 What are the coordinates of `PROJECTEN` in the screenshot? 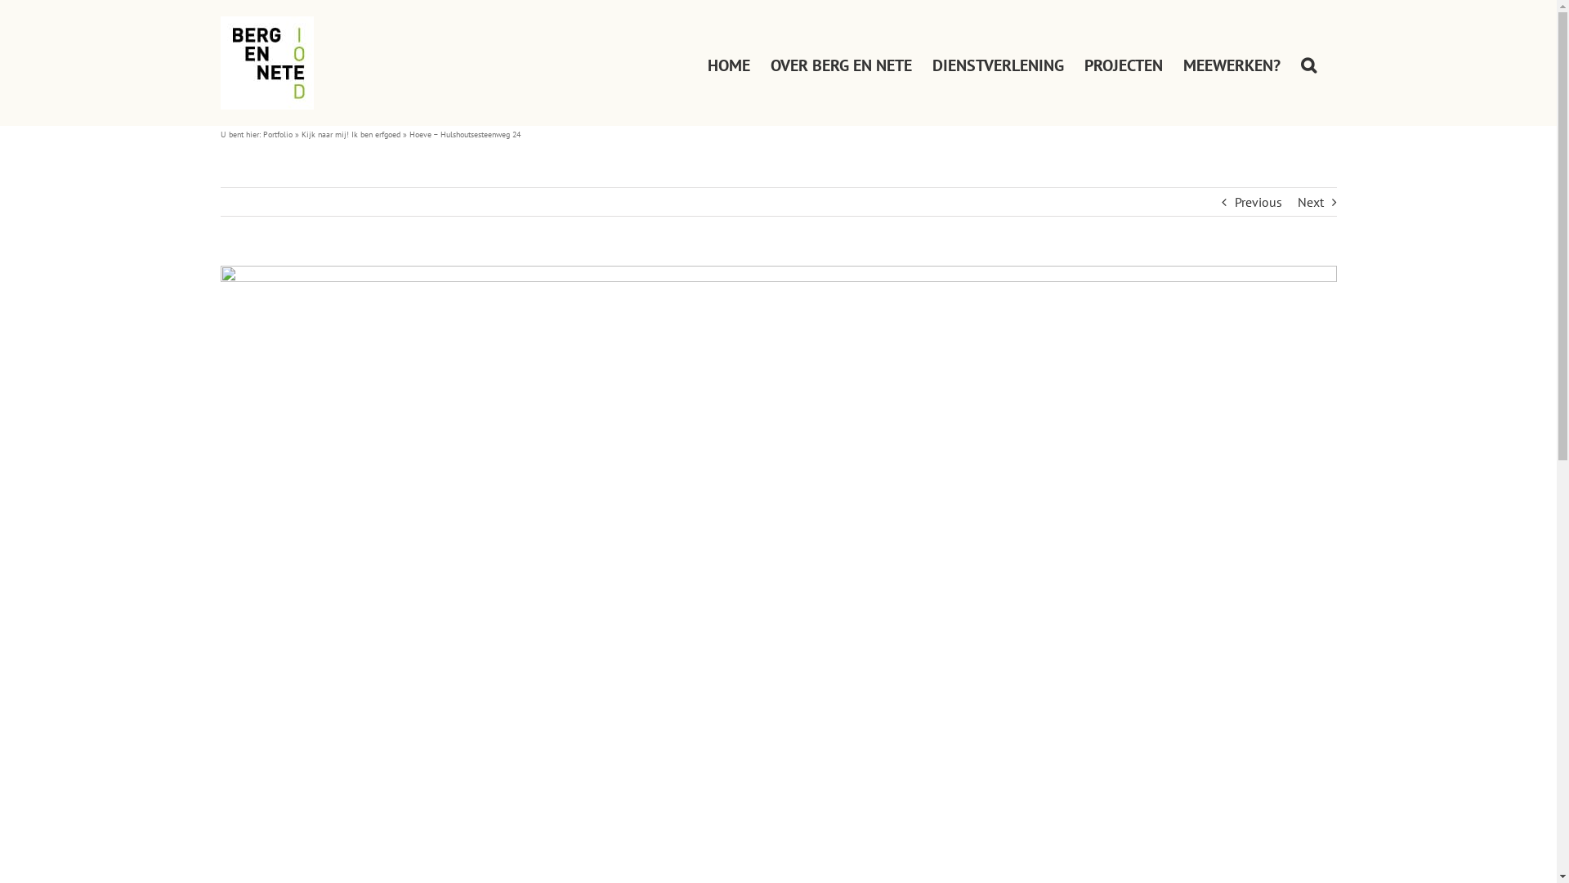 It's located at (1123, 63).